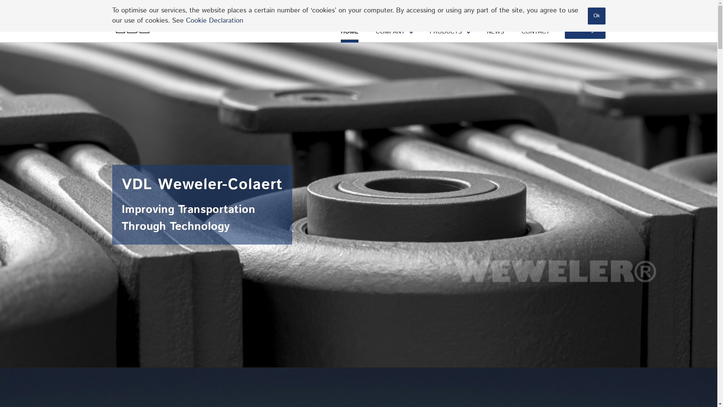 This screenshot has height=407, width=723. Describe the element at coordinates (215, 21) in the screenshot. I see `Cookie Declaration ` at that location.